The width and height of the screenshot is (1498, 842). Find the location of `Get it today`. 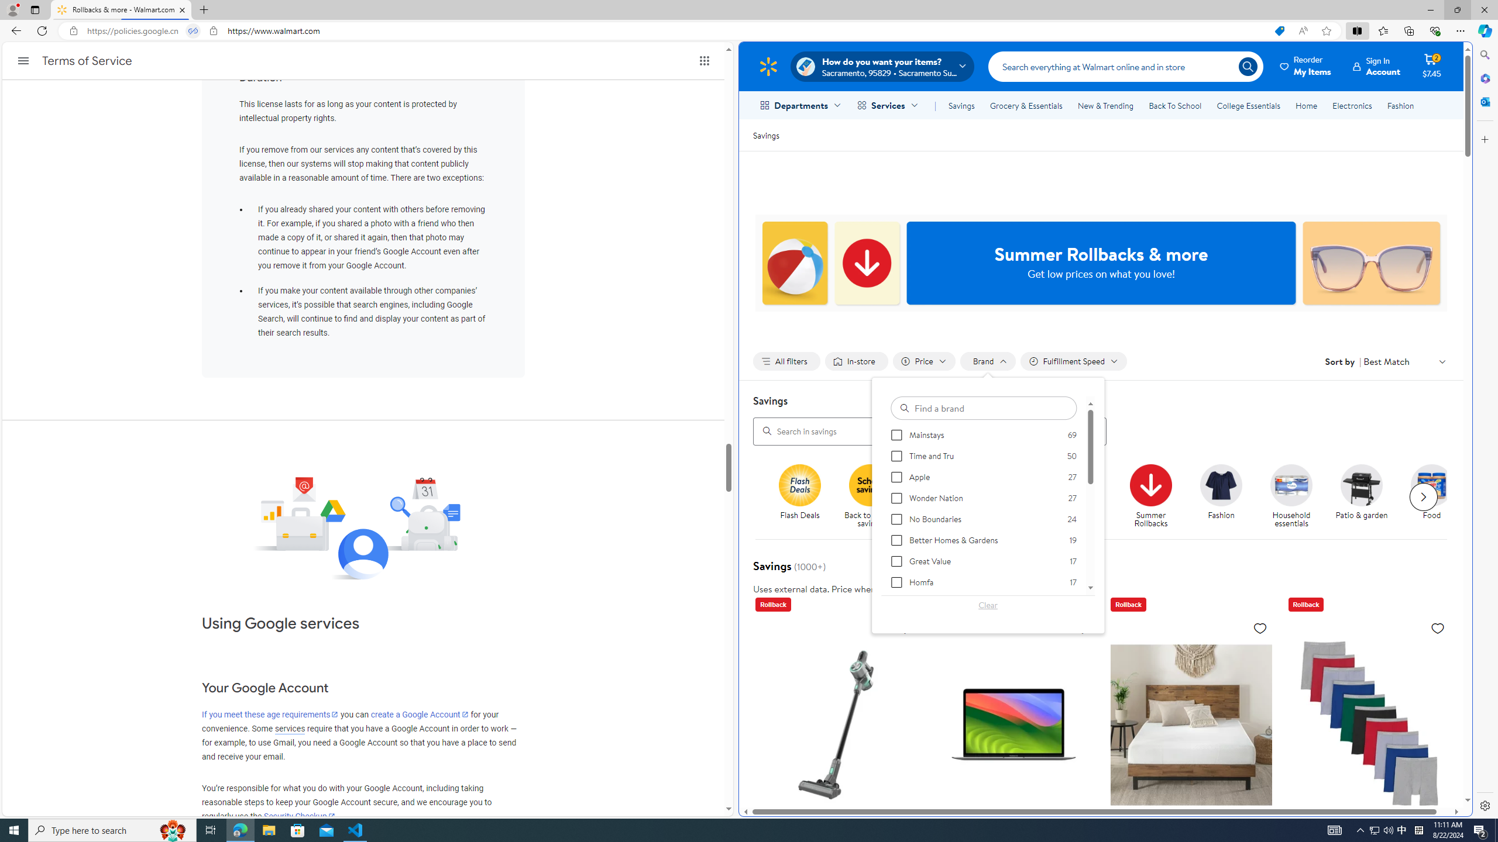

Get it today is located at coordinates (1085, 496).